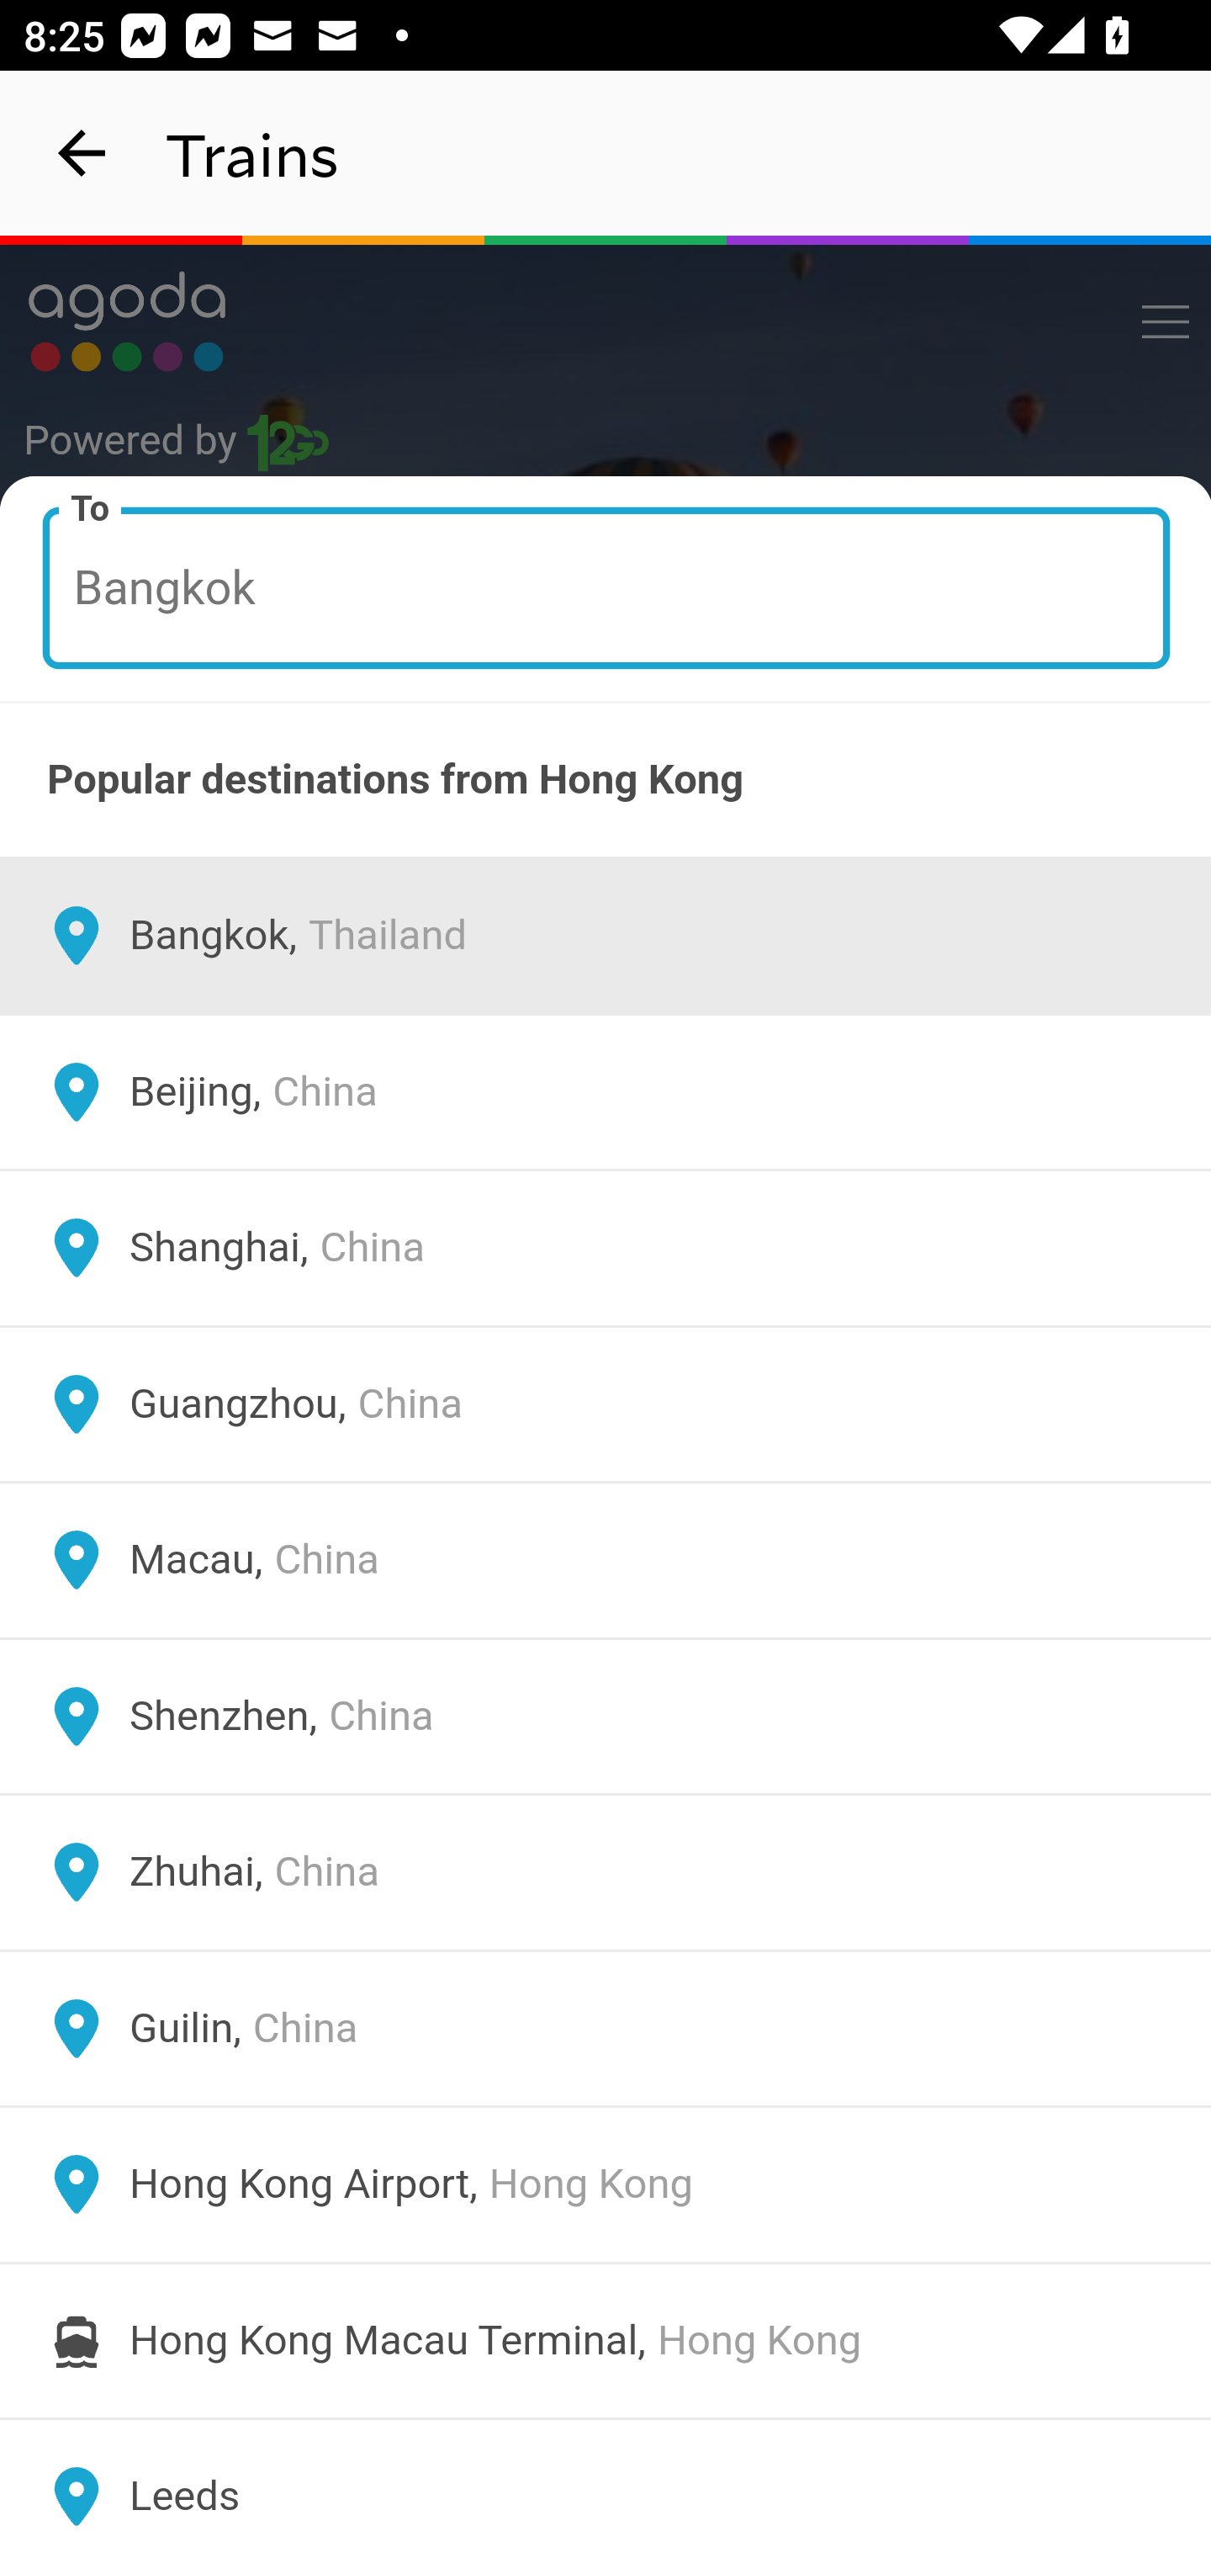  I want to click on Leeds, so click(605, 2487).